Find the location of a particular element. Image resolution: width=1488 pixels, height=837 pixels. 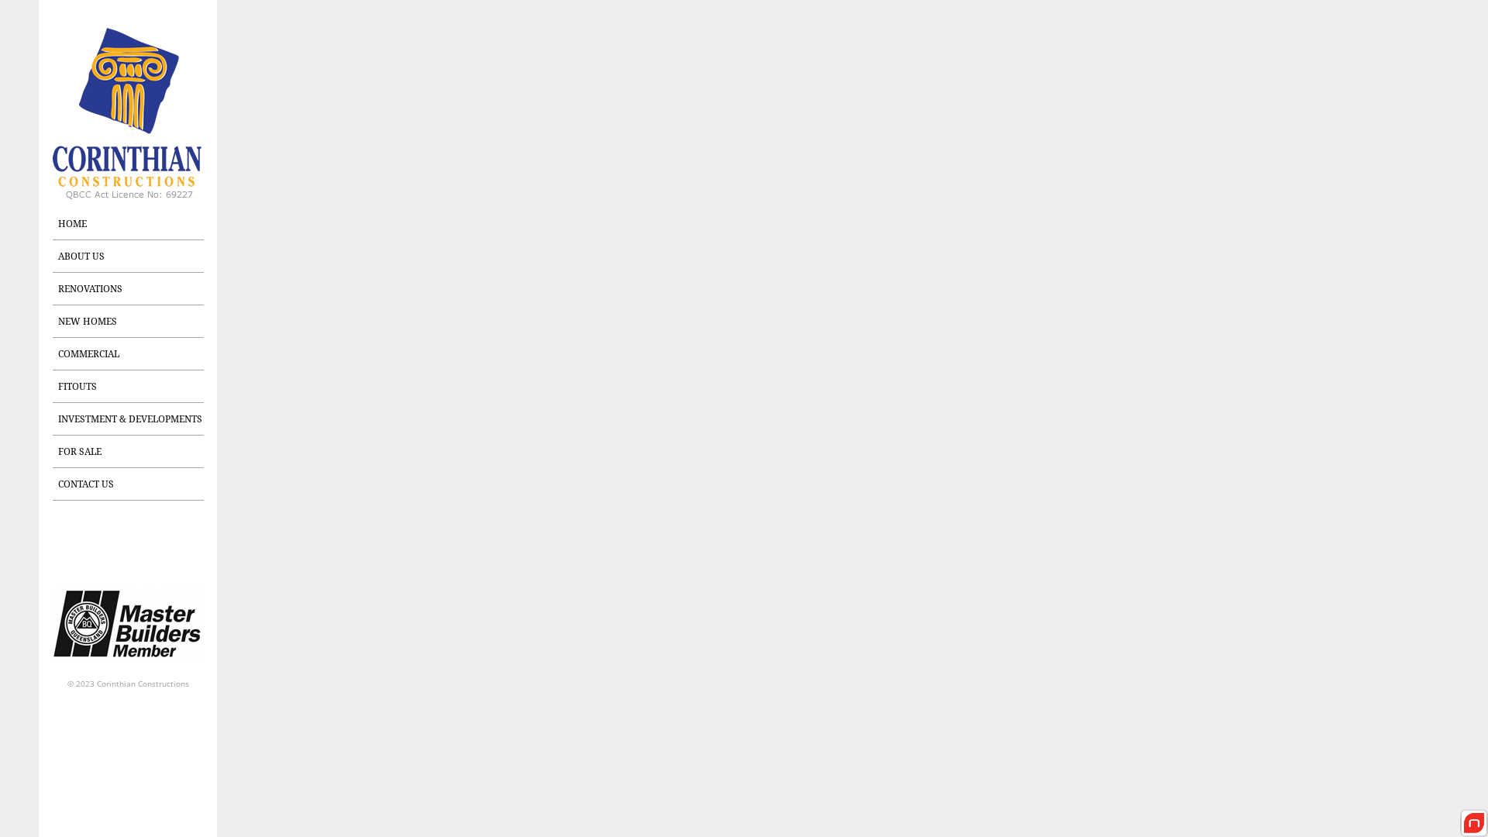

FOR SALE is located at coordinates (132, 452).